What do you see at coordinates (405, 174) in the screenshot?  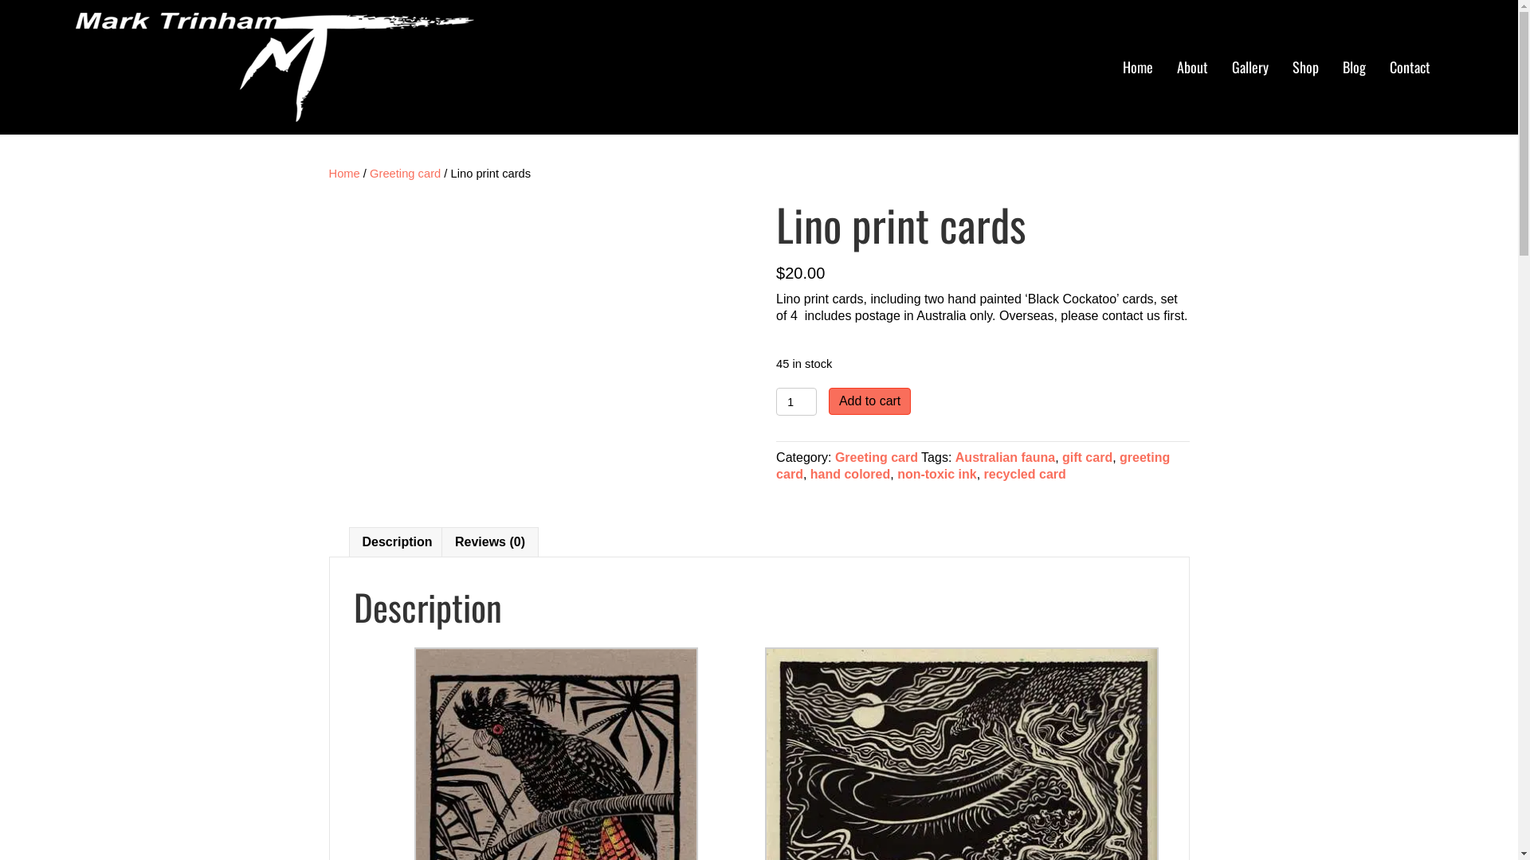 I see `Greeting card` at bounding box center [405, 174].